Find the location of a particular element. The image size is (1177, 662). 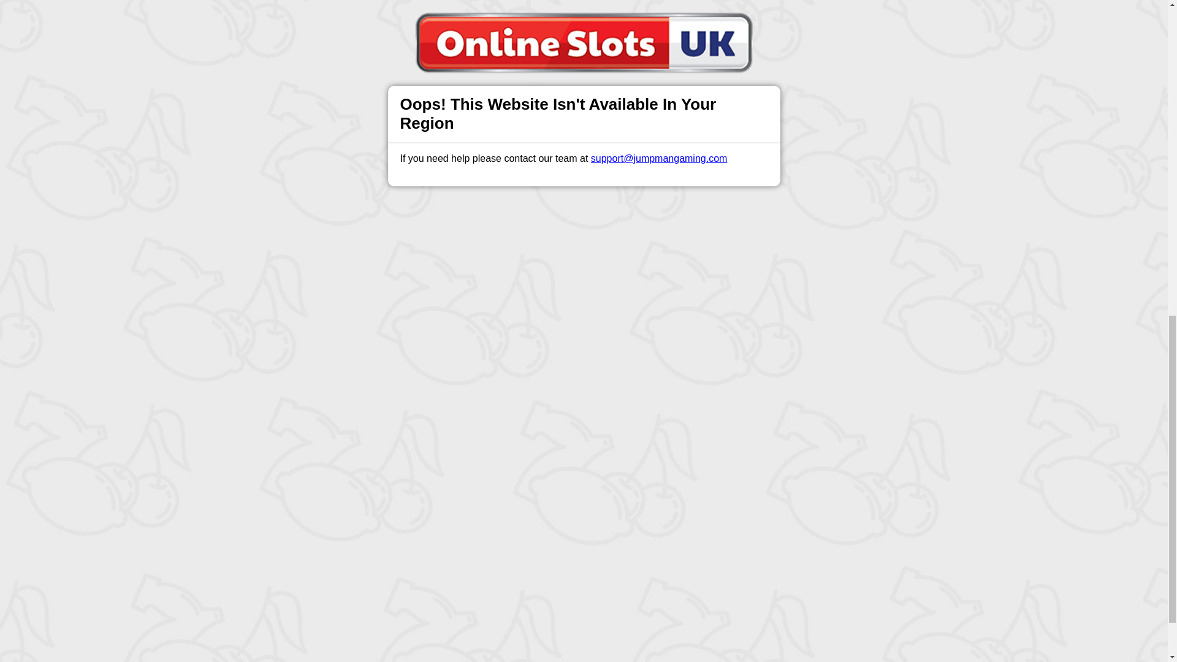

www.begambleaware.org is located at coordinates (498, 596).